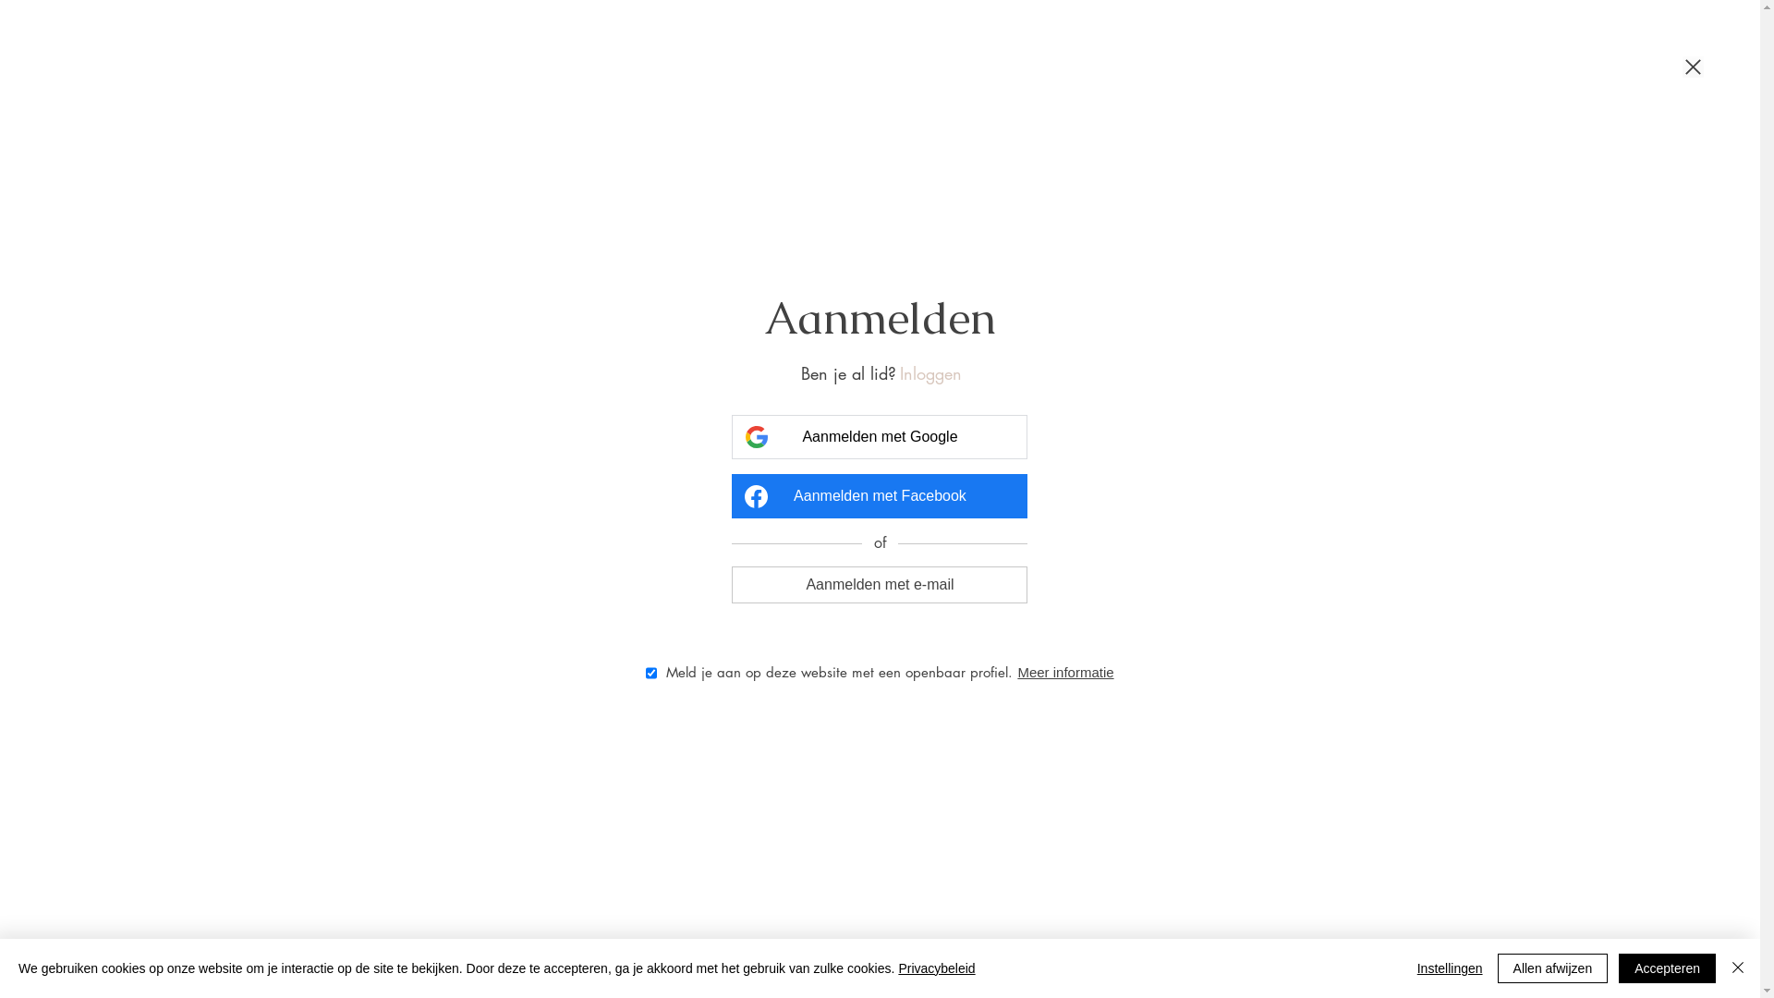 Image resolution: width=1774 pixels, height=998 pixels. I want to click on Inloggen, so click(931, 373).